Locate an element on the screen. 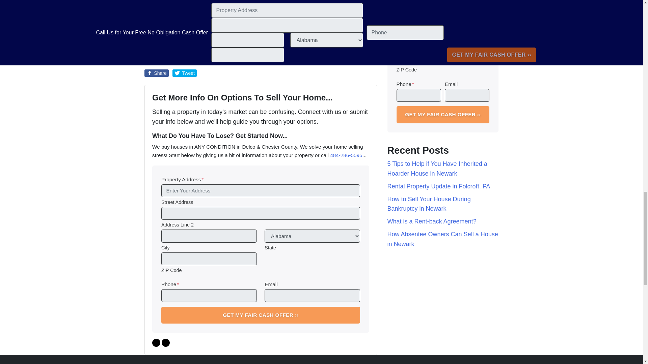 This screenshot has width=648, height=364. YouTube is located at coordinates (165, 343).